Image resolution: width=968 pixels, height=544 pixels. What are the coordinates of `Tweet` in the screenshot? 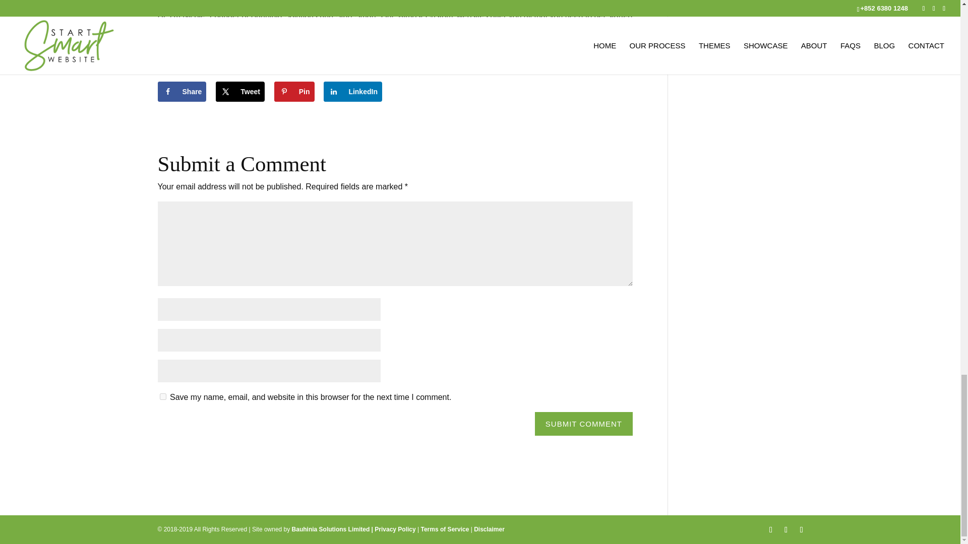 It's located at (240, 92).